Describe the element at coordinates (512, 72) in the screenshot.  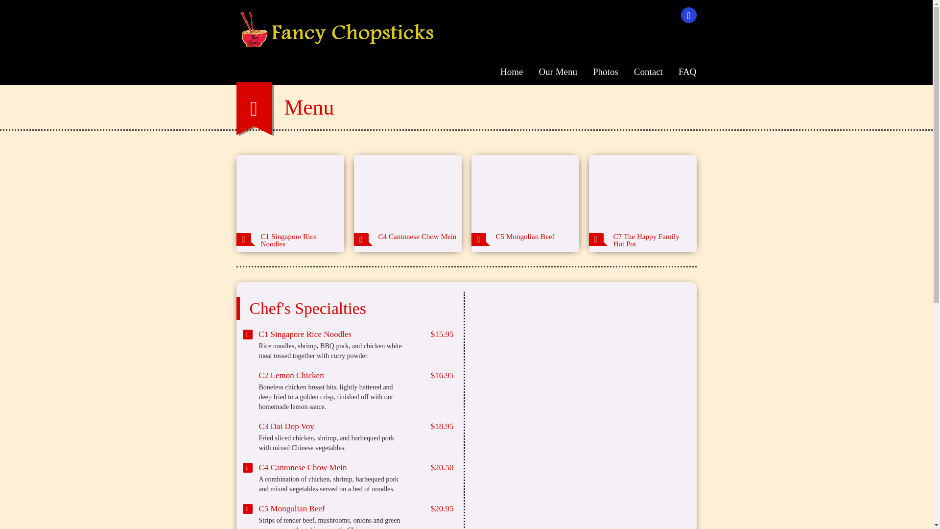
I see `Home` at that location.